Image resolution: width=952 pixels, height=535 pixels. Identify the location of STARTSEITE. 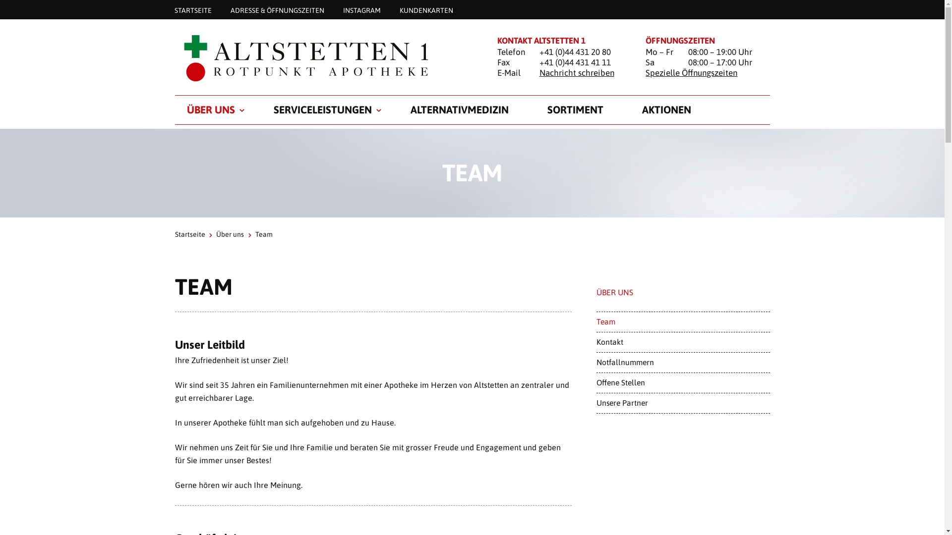
(192, 10).